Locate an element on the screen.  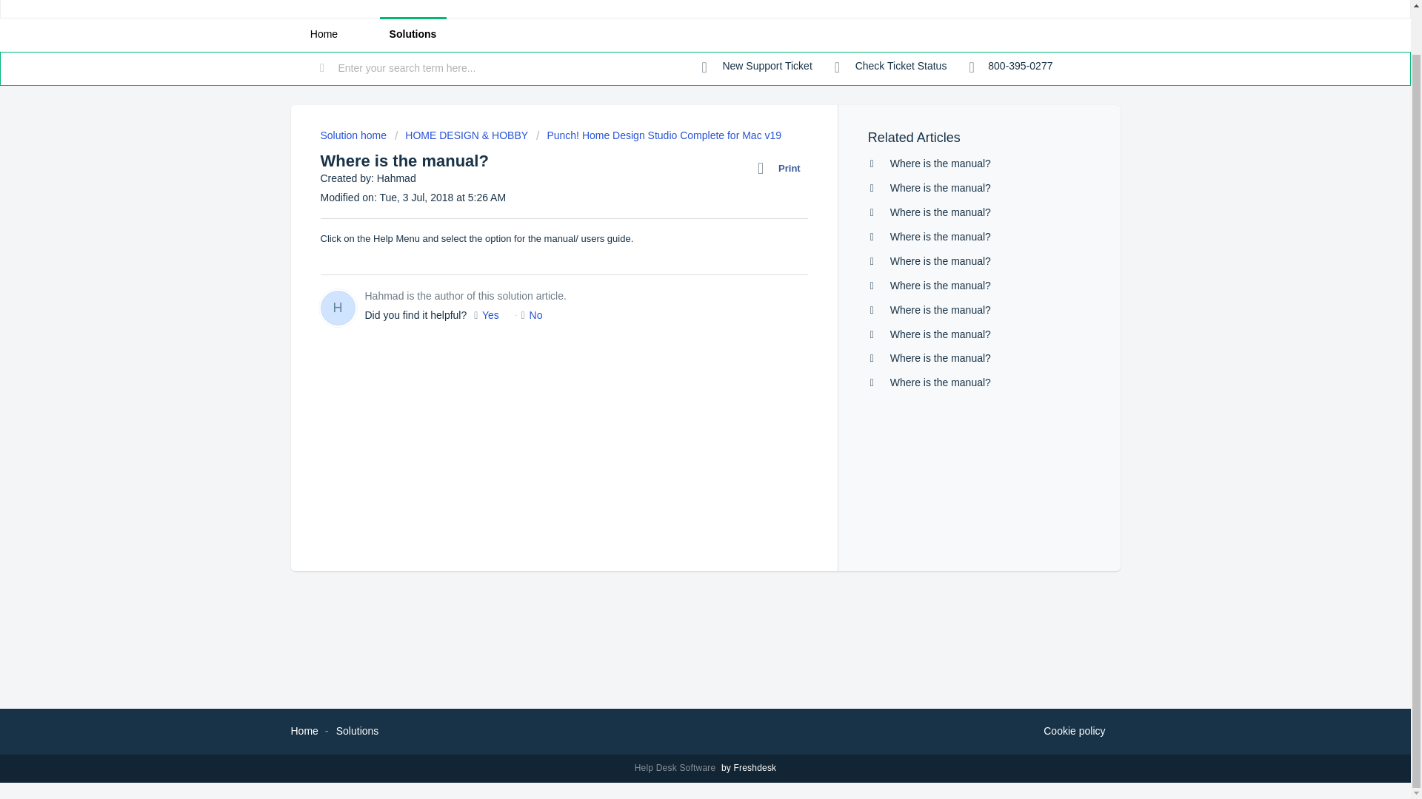
Why we love Cookies is located at coordinates (1074, 732).